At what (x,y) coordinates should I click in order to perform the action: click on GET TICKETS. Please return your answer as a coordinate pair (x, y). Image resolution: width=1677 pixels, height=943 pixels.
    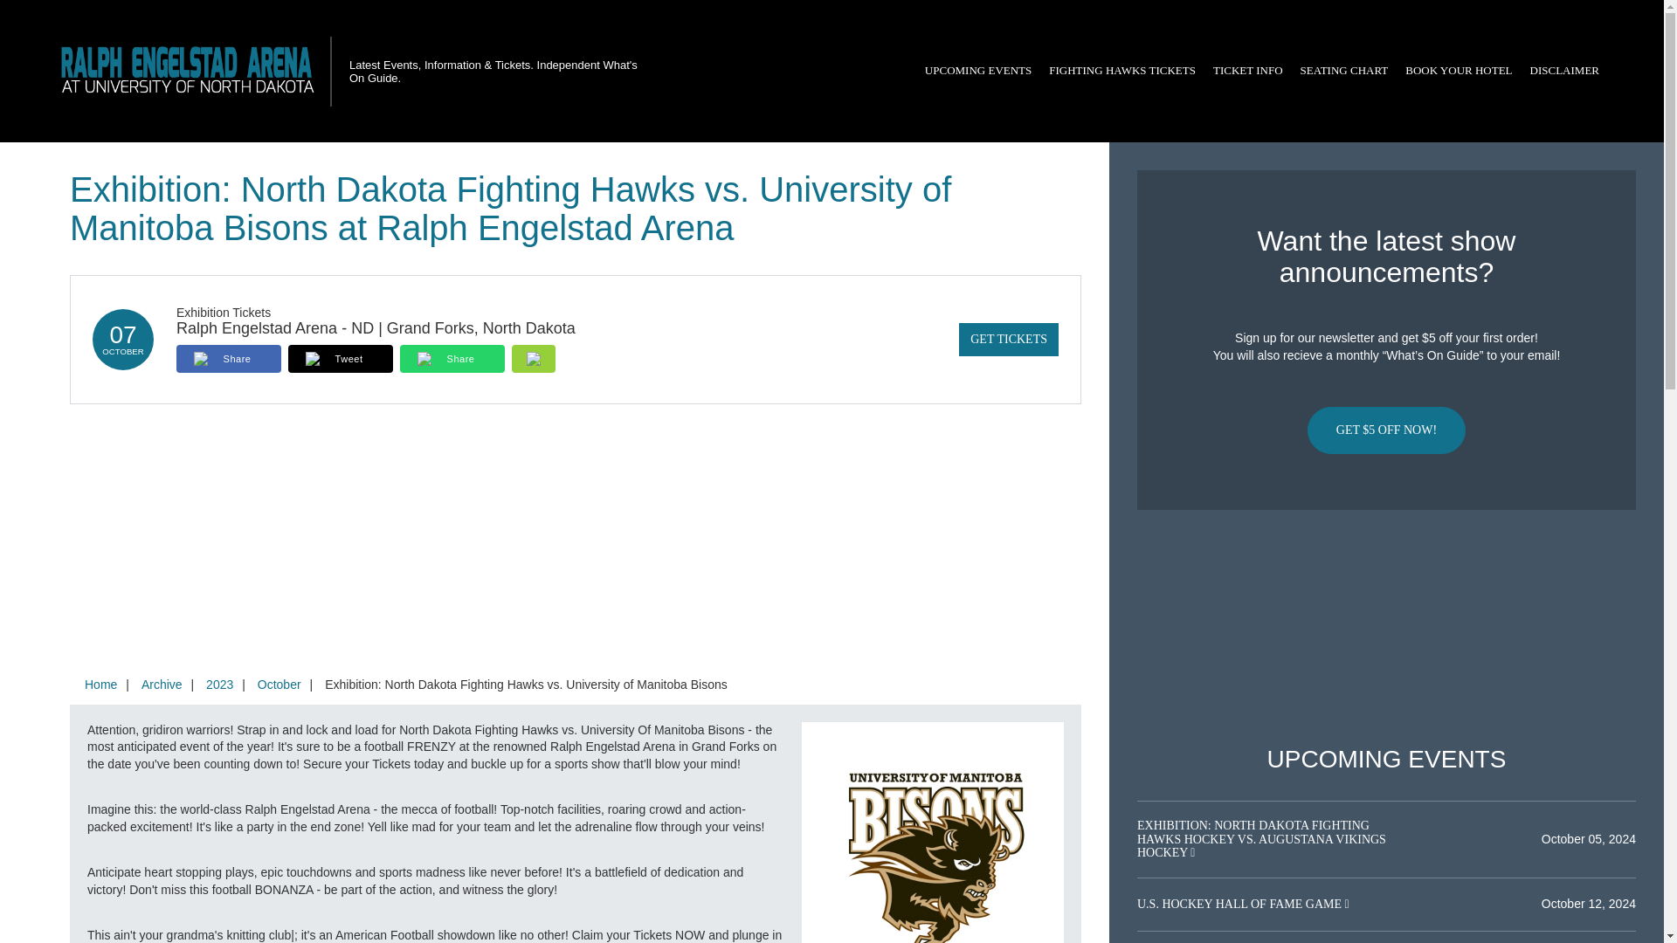
    Looking at the image, I should click on (1008, 340).